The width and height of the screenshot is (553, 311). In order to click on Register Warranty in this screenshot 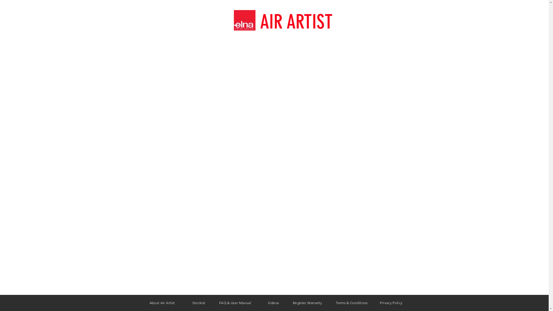, I will do `click(308, 303)`.